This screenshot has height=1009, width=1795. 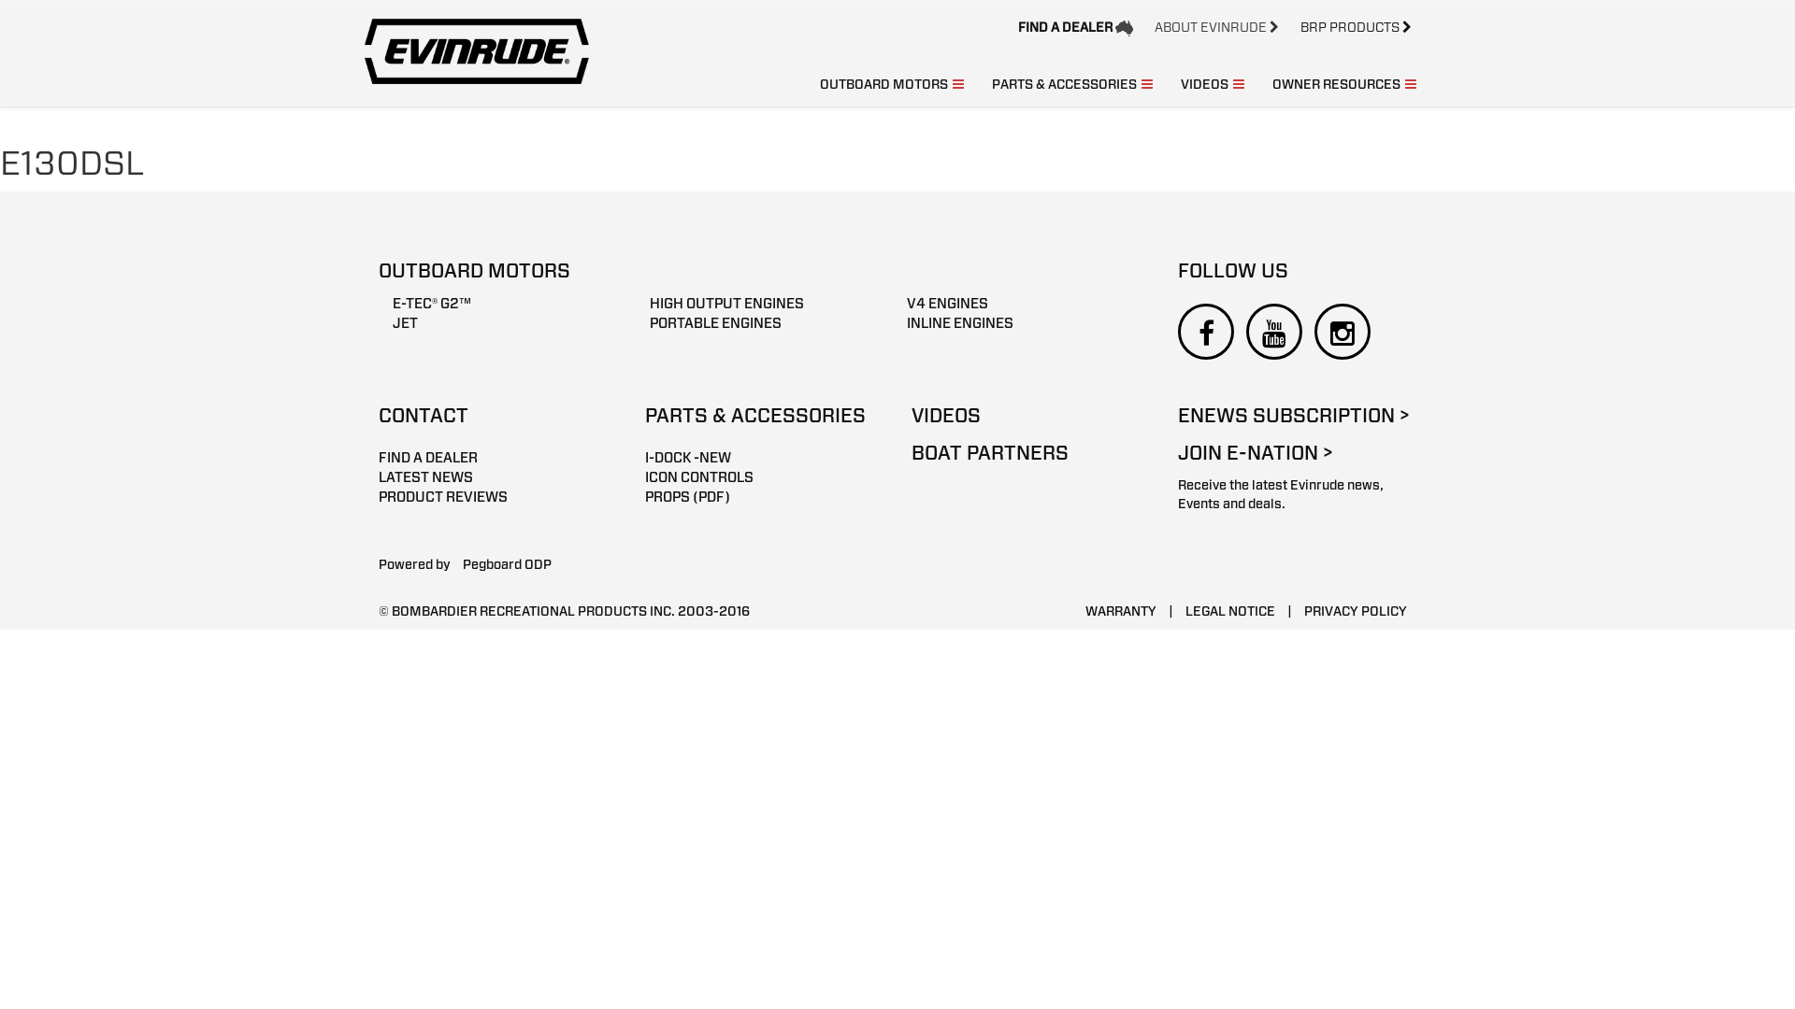 I want to click on FIND A DEALER, so click(x=1075, y=27).